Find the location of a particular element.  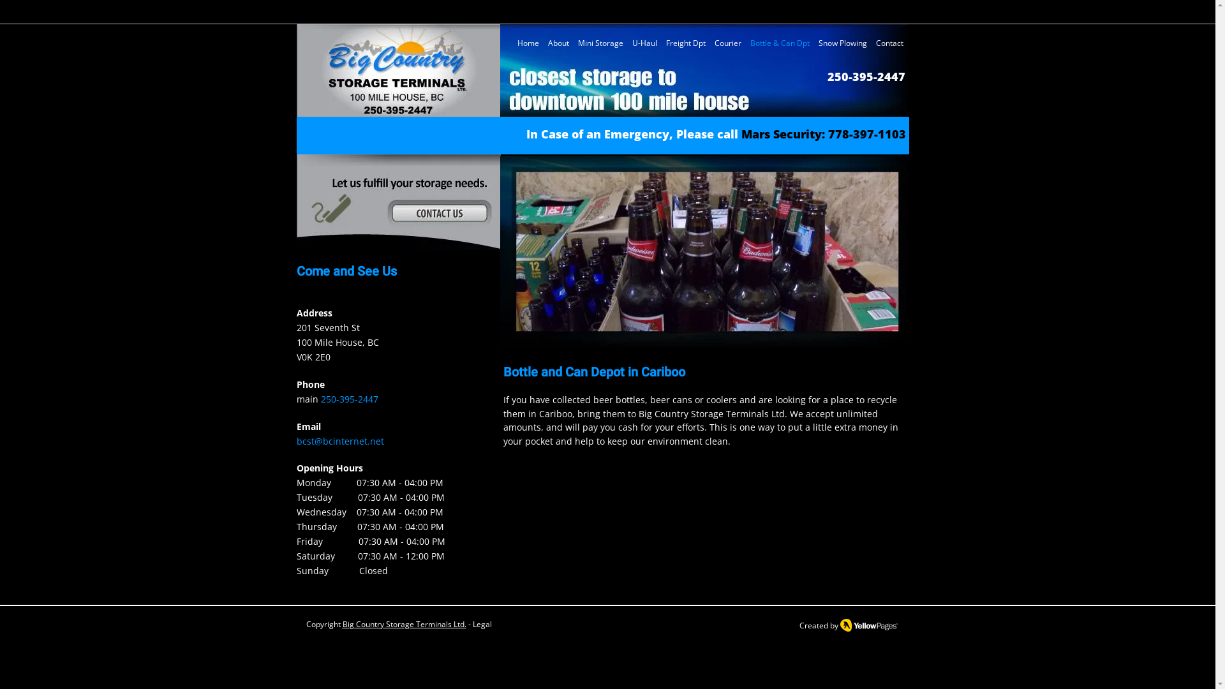

Bottle & Can Dpt is located at coordinates (780, 42).